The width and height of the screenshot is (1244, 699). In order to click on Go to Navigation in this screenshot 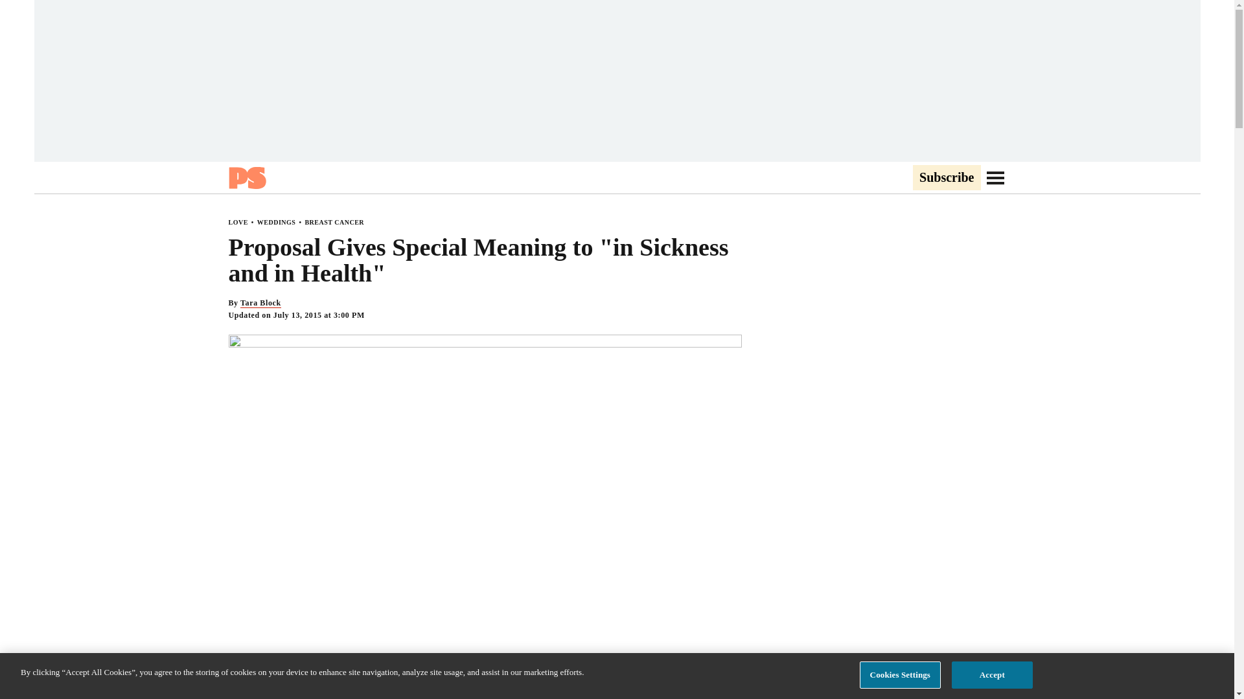, I will do `click(995, 177)`.